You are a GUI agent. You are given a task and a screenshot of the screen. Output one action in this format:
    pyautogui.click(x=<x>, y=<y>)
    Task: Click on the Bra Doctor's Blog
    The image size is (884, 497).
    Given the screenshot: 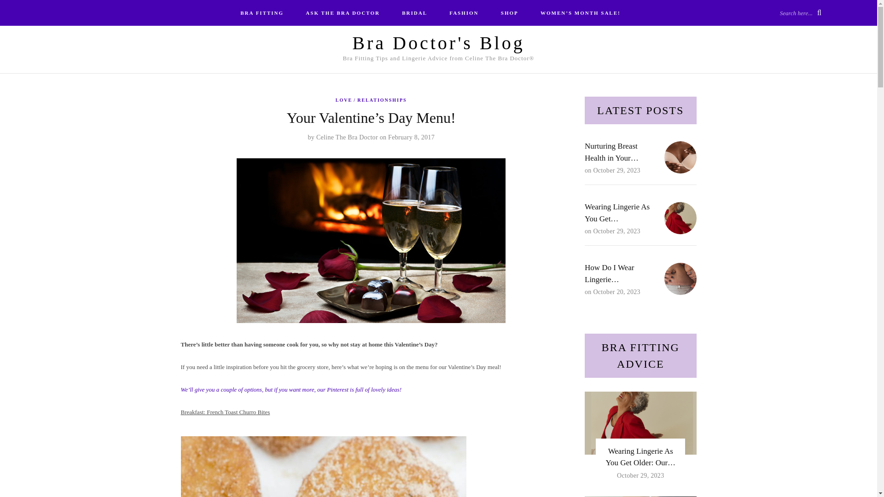 What is the action you would take?
    pyautogui.click(x=438, y=43)
    